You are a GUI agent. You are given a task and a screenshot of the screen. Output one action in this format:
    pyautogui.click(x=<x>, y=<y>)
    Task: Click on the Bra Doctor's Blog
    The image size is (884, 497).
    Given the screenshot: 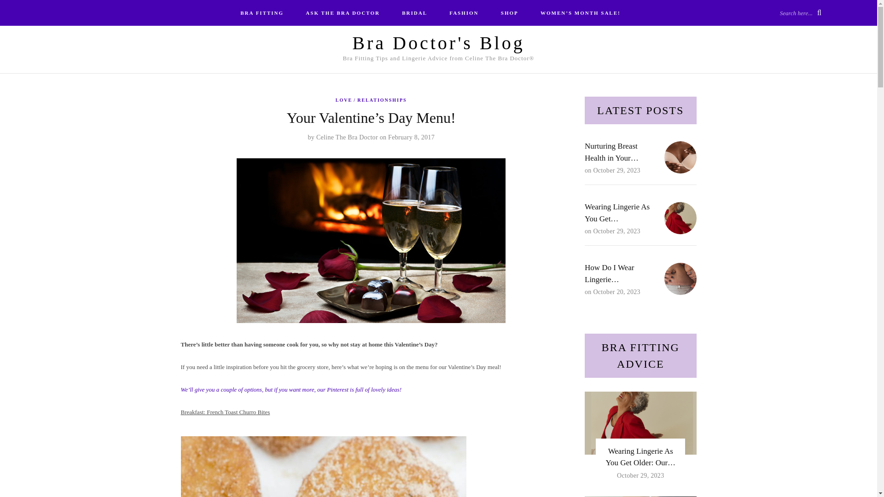 What is the action you would take?
    pyautogui.click(x=438, y=43)
    